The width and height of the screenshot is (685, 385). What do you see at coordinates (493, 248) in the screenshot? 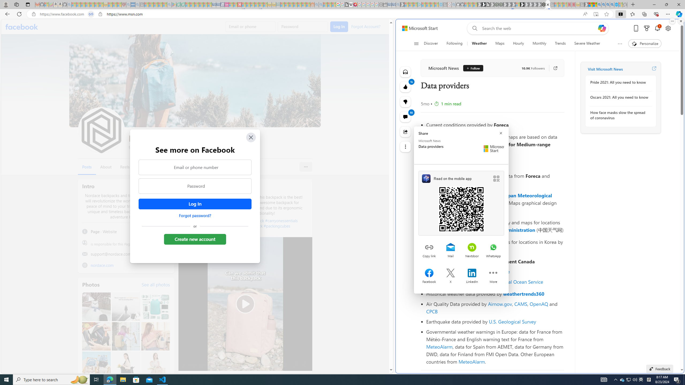
I see `Share on whatsapp` at bounding box center [493, 248].